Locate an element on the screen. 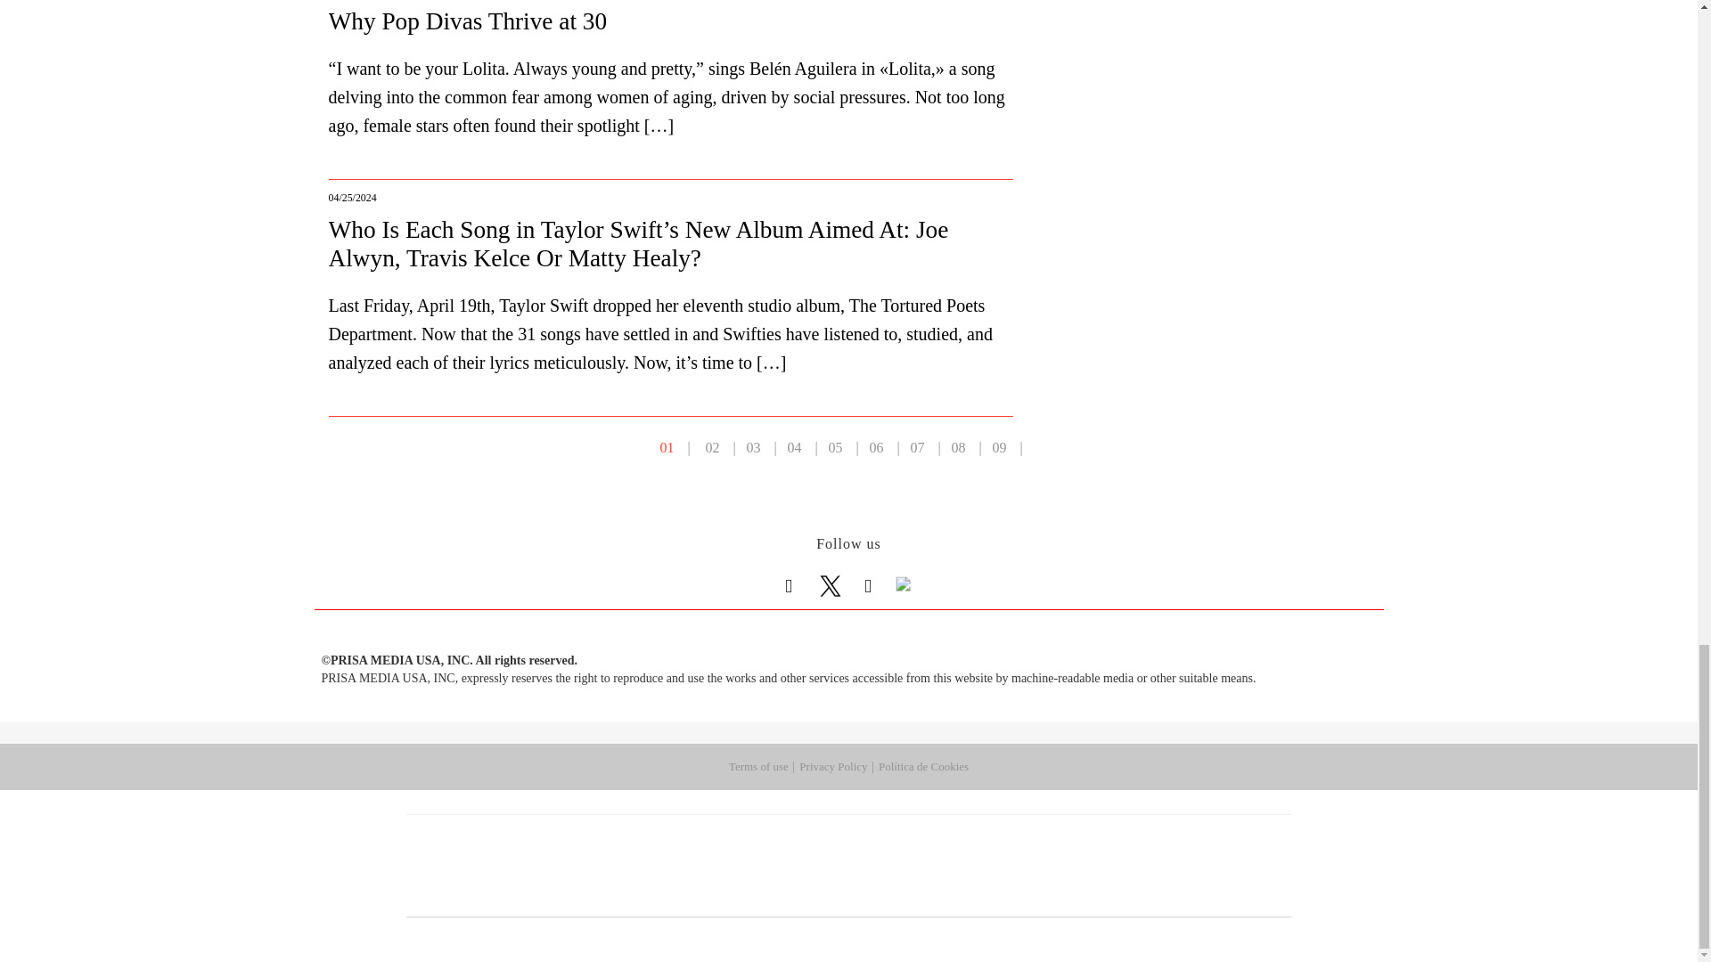 This screenshot has width=1711, height=962. Ir a la web de Los 40 is located at coordinates (729, 839).